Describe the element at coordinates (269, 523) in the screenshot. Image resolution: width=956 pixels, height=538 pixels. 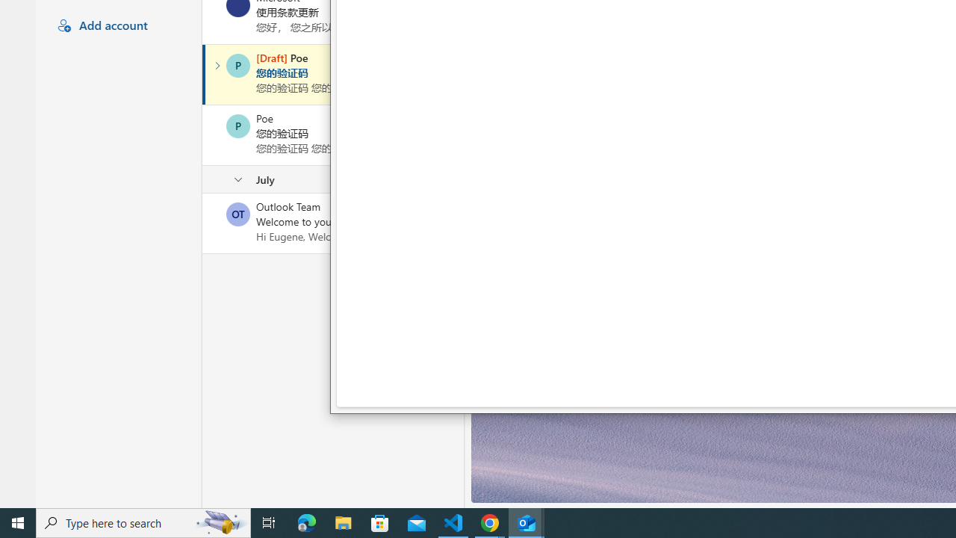
I see `Task View` at that location.